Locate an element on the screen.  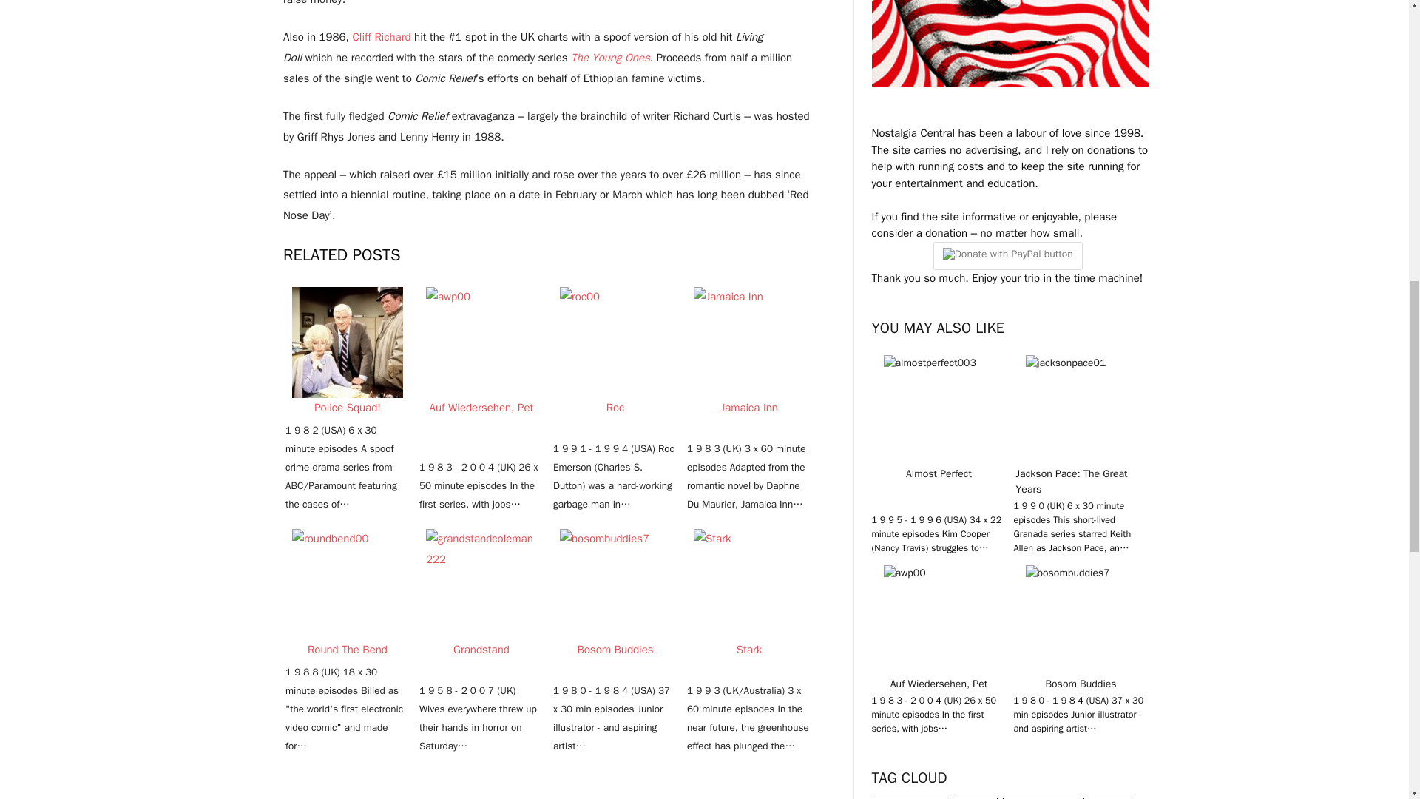
Police Squad! is located at coordinates (348, 342).